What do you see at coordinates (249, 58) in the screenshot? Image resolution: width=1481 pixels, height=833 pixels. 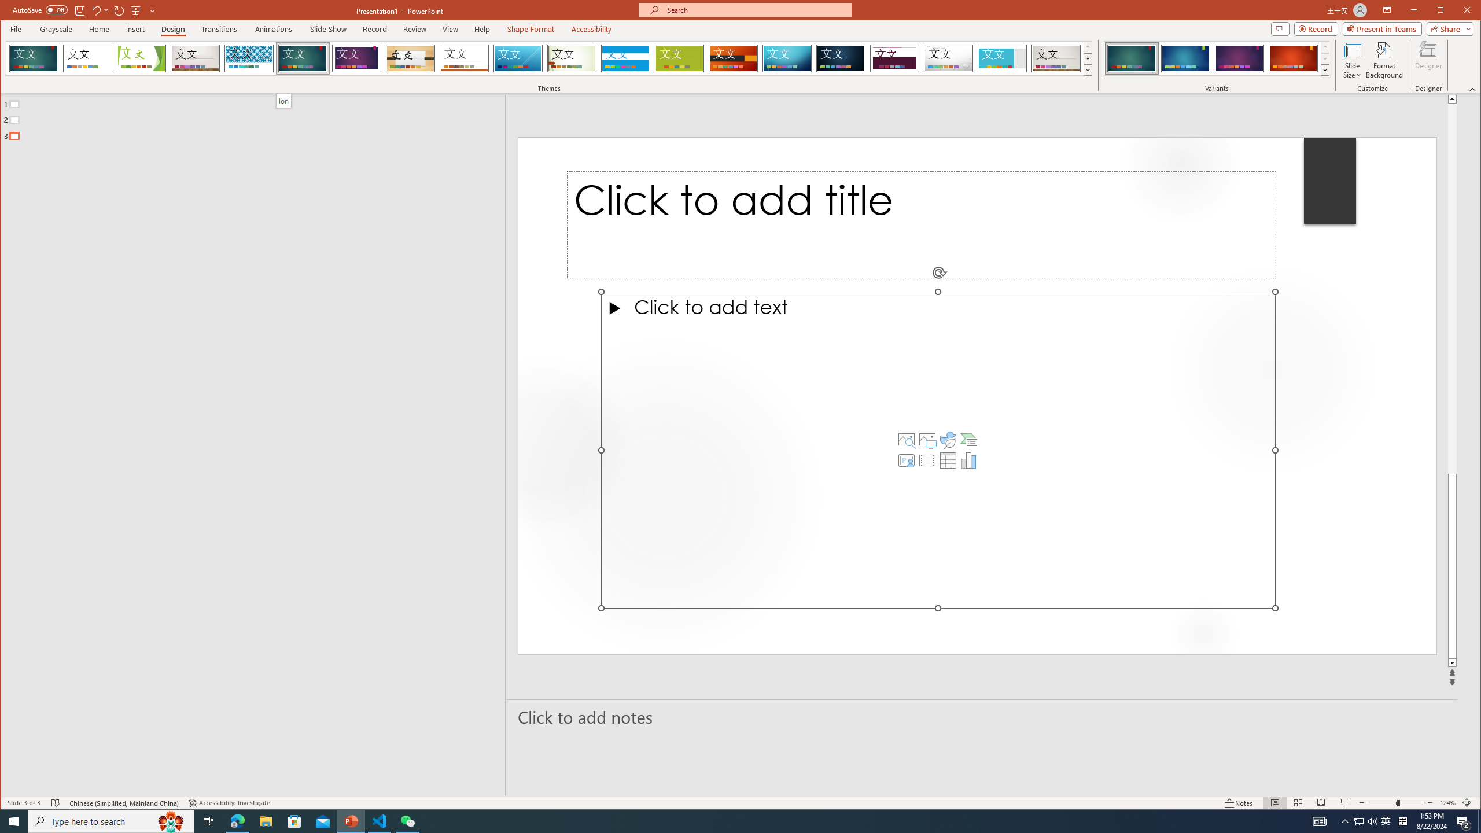 I see `Integral` at bounding box center [249, 58].